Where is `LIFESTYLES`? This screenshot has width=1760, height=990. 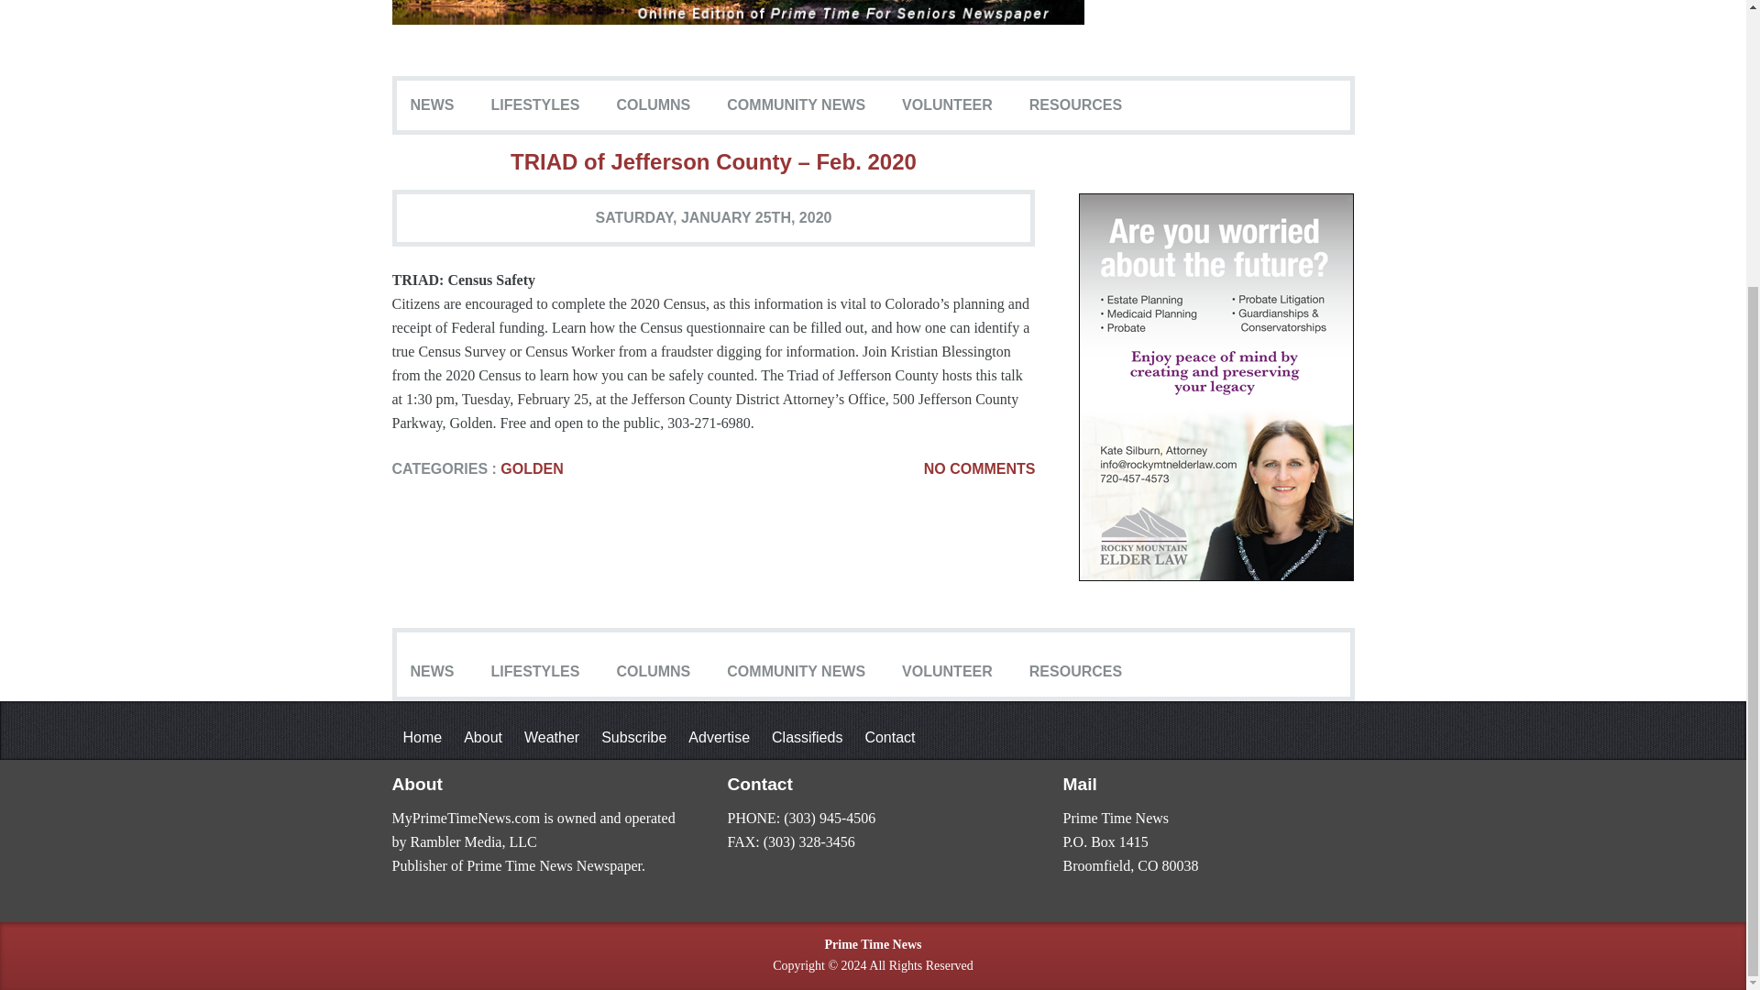
LIFESTYLES is located at coordinates (535, 104).